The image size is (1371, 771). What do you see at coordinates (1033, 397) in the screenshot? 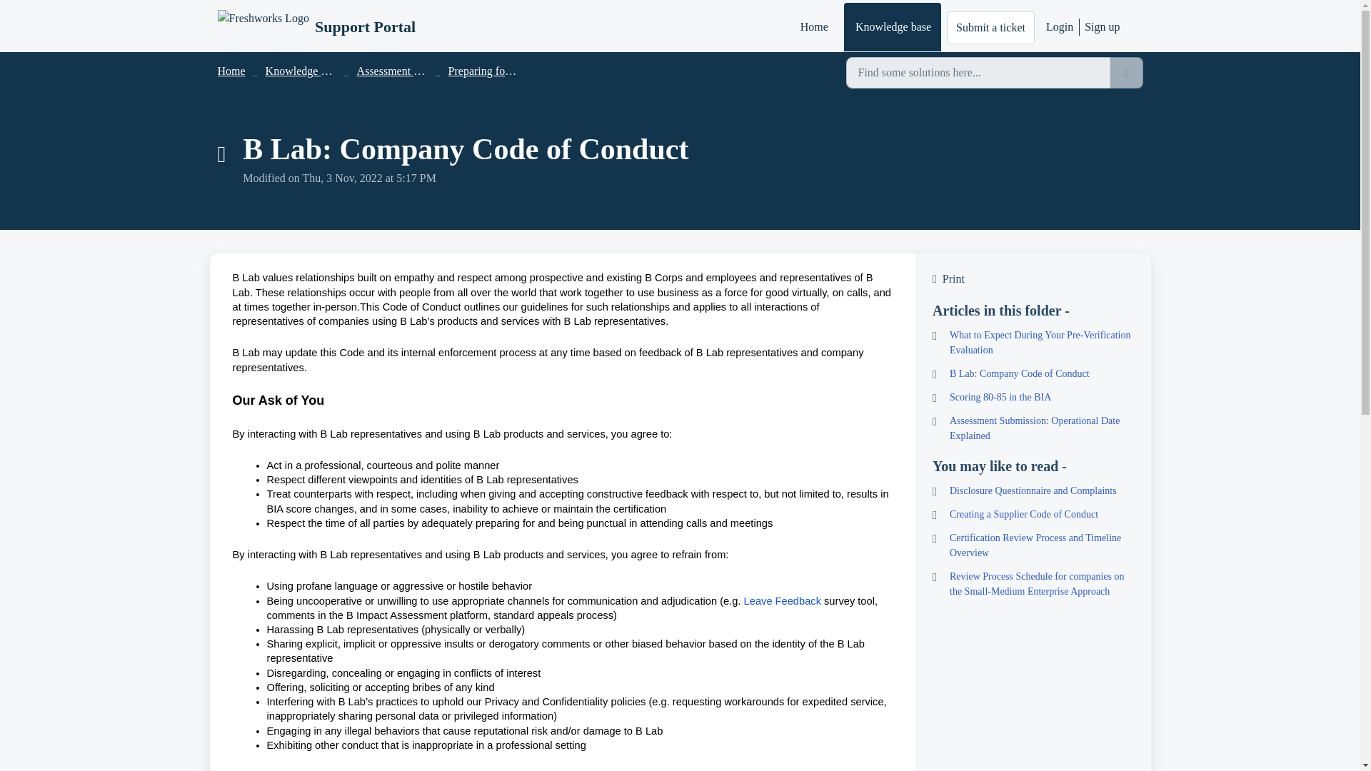
I see `Scoring 80-85 in the BIA` at bounding box center [1033, 397].